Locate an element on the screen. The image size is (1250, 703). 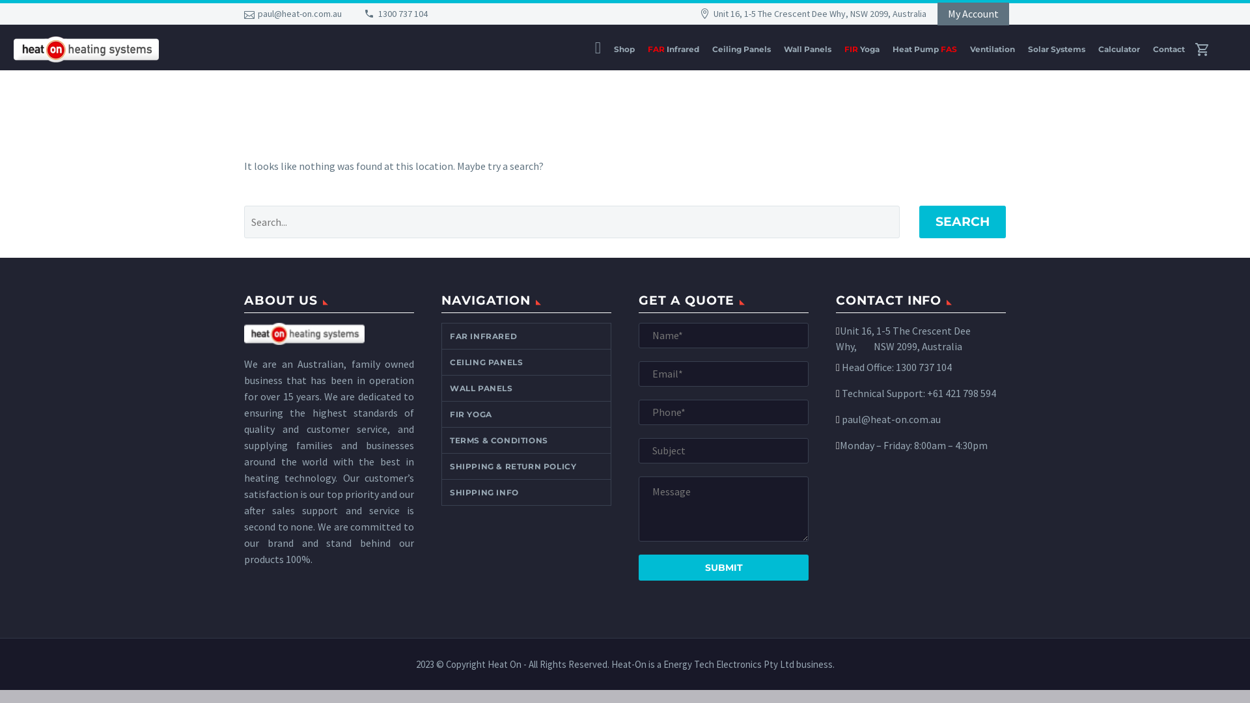
My Account is located at coordinates (973, 14).